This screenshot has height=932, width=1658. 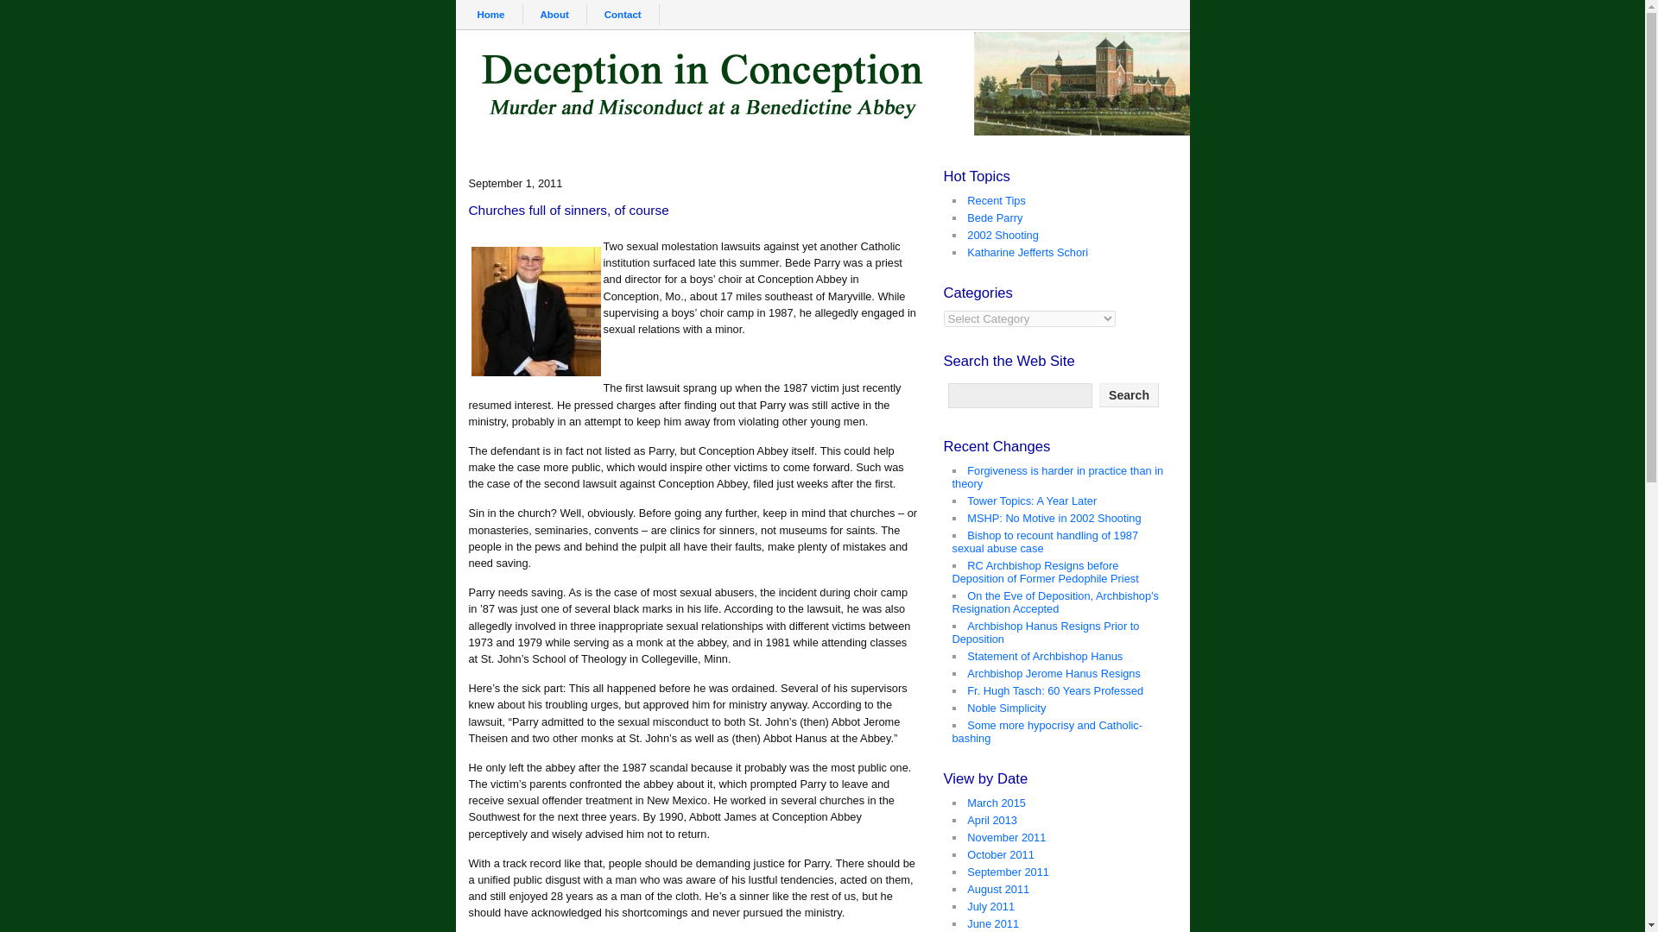 What do you see at coordinates (1006, 708) in the screenshot?
I see `Noble Simplicity` at bounding box center [1006, 708].